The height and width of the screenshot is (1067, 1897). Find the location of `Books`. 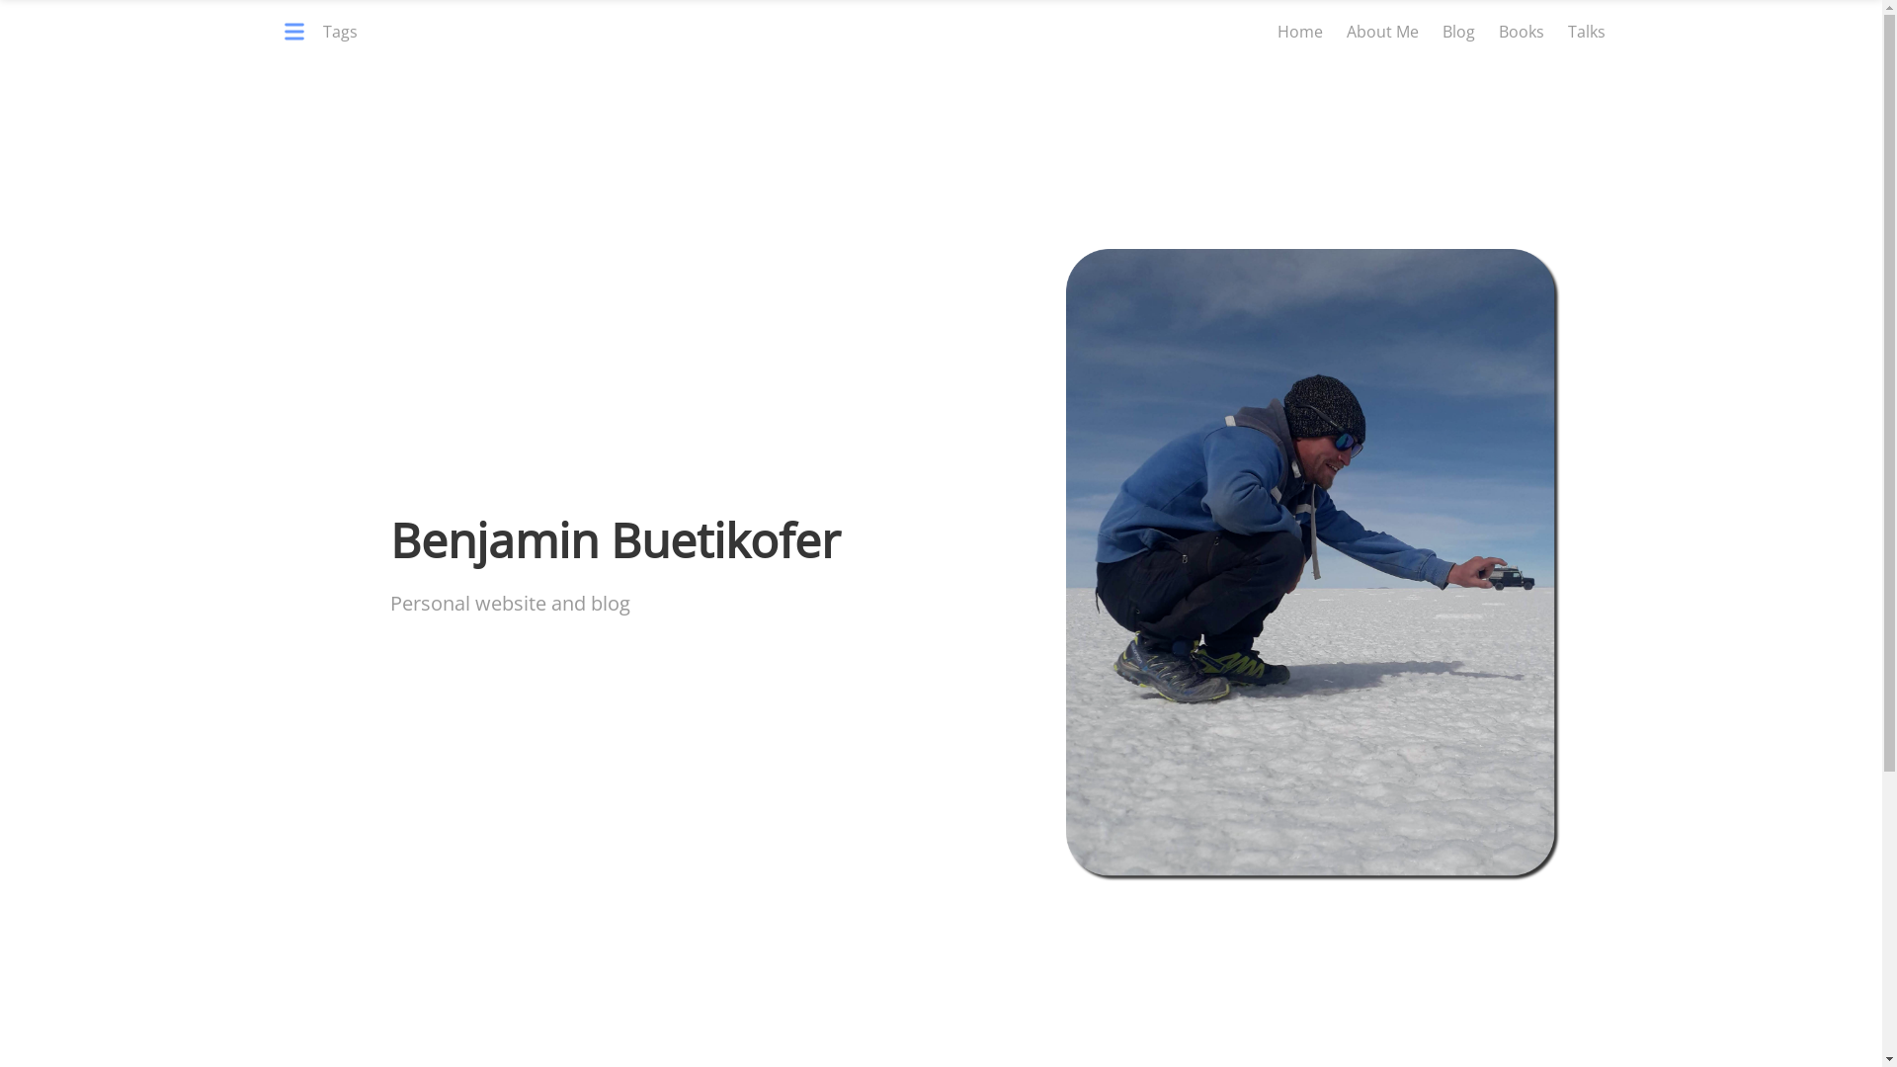

Books is located at coordinates (1521, 32).